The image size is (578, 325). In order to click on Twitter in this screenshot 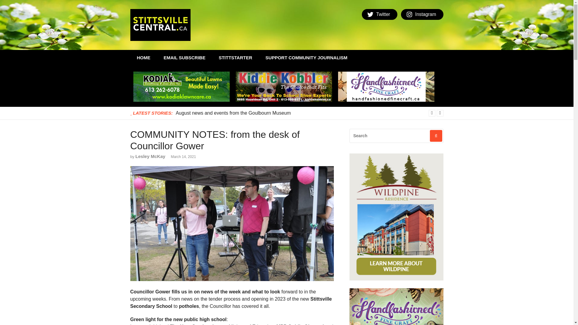, I will do `click(379, 14)`.